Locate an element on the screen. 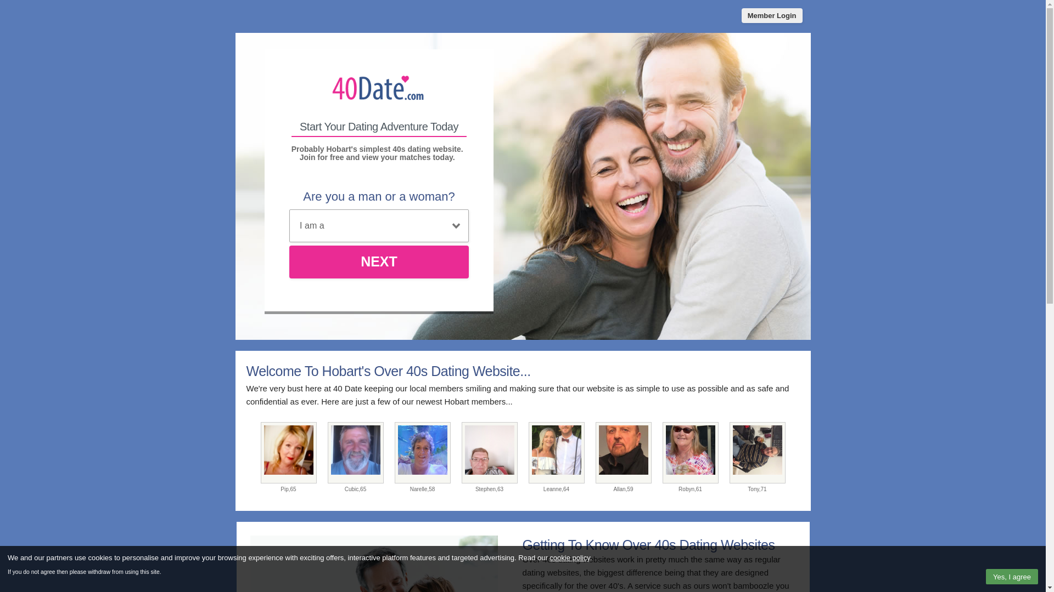  Cubic, 65 from Sidmouth, TAS is located at coordinates (355, 453).